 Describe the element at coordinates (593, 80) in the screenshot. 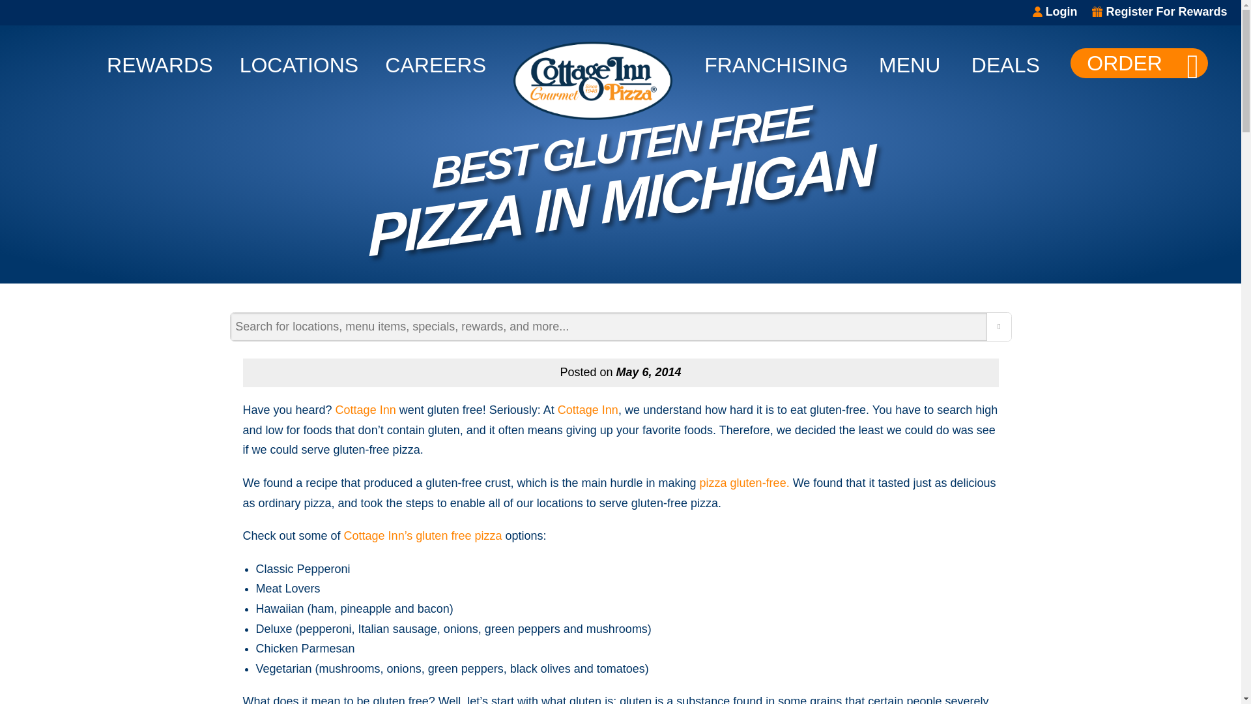

I see `Cottage Inn Logo Oval Small` at that location.